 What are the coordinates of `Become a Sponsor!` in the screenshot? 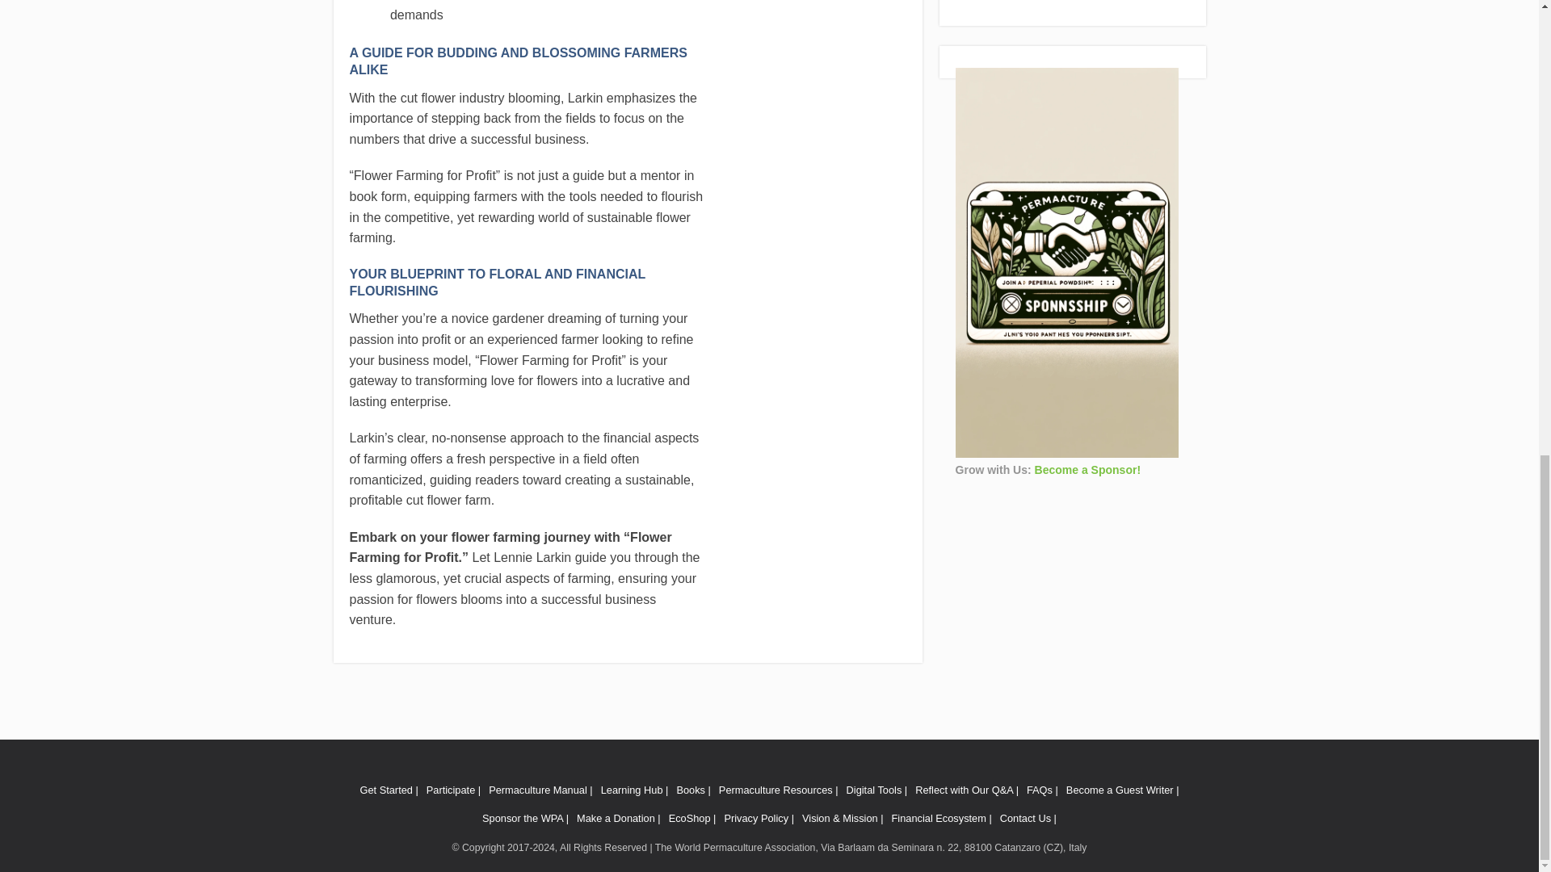 It's located at (1087, 469).